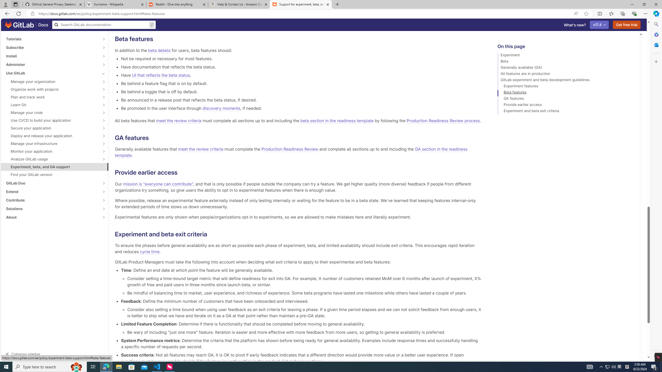 The image size is (662, 372). What do you see at coordinates (566, 74) in the screenshot?
I see `All features are in production` at bounding box center [566, 74].